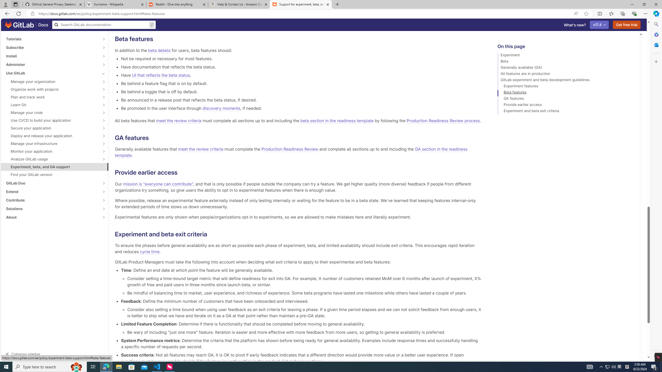 The image size is (662, 372). What do you see at coordinates (566, 74) in the screenshot?
I see `All features are in production` at bounding box center [566, 74].